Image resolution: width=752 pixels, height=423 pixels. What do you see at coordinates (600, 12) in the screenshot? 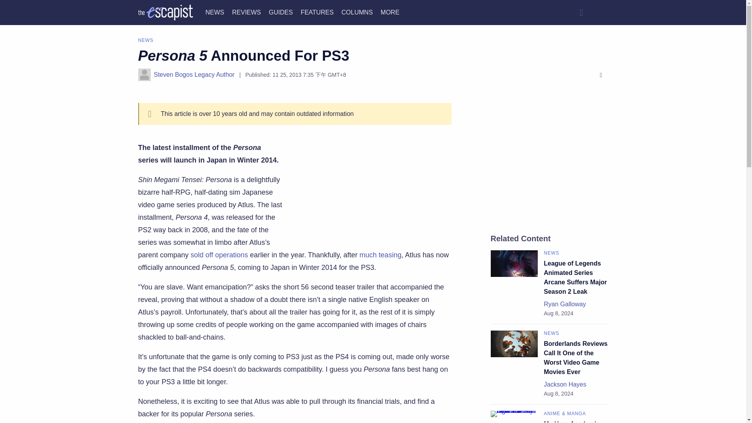
I see `Dark Mode` at bounding box center [600, 12].